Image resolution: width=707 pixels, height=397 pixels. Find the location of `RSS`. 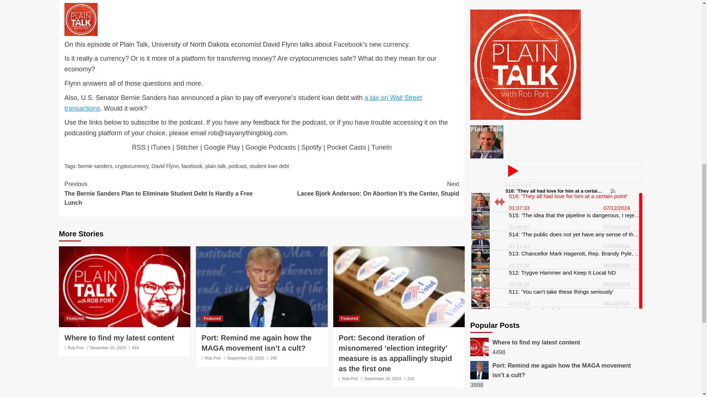

RSS is located at coordinates (138, 147).